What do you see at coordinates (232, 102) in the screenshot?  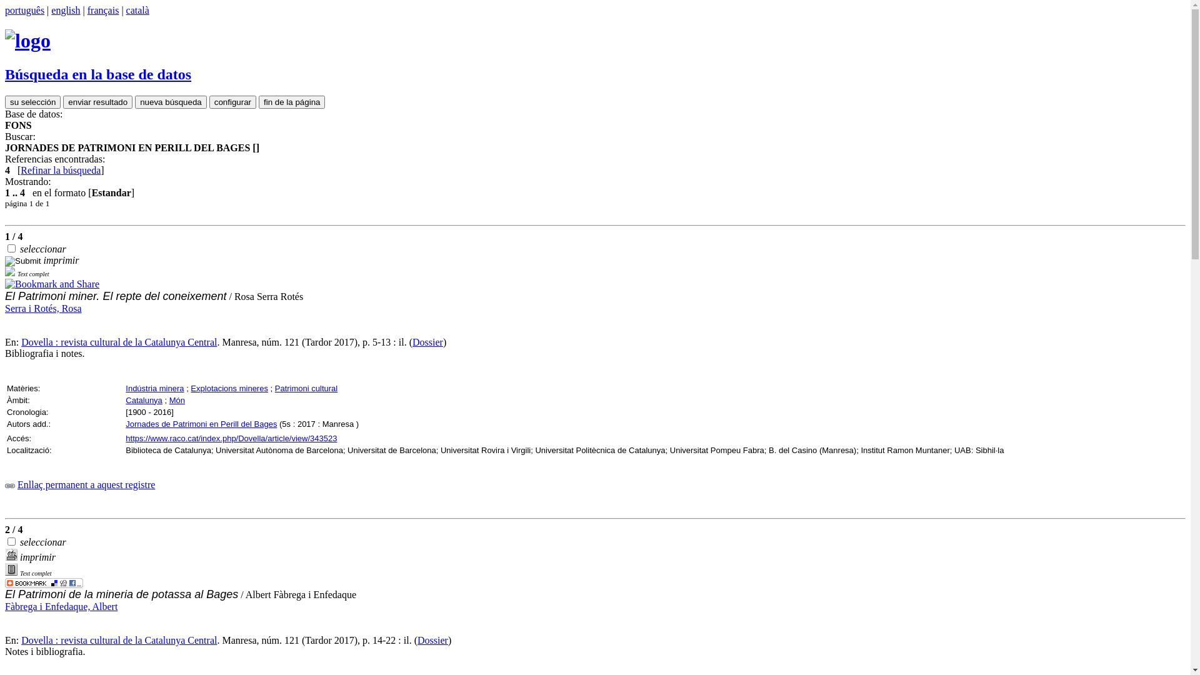 I see `configurar` at bounding box center [232, 102].